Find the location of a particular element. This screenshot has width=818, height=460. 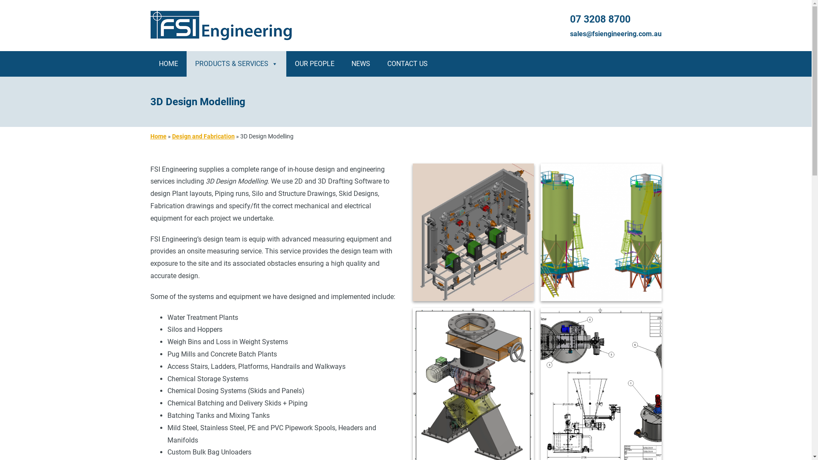

sales@fsiengineering.com.au is located at coordinates (616, 34).